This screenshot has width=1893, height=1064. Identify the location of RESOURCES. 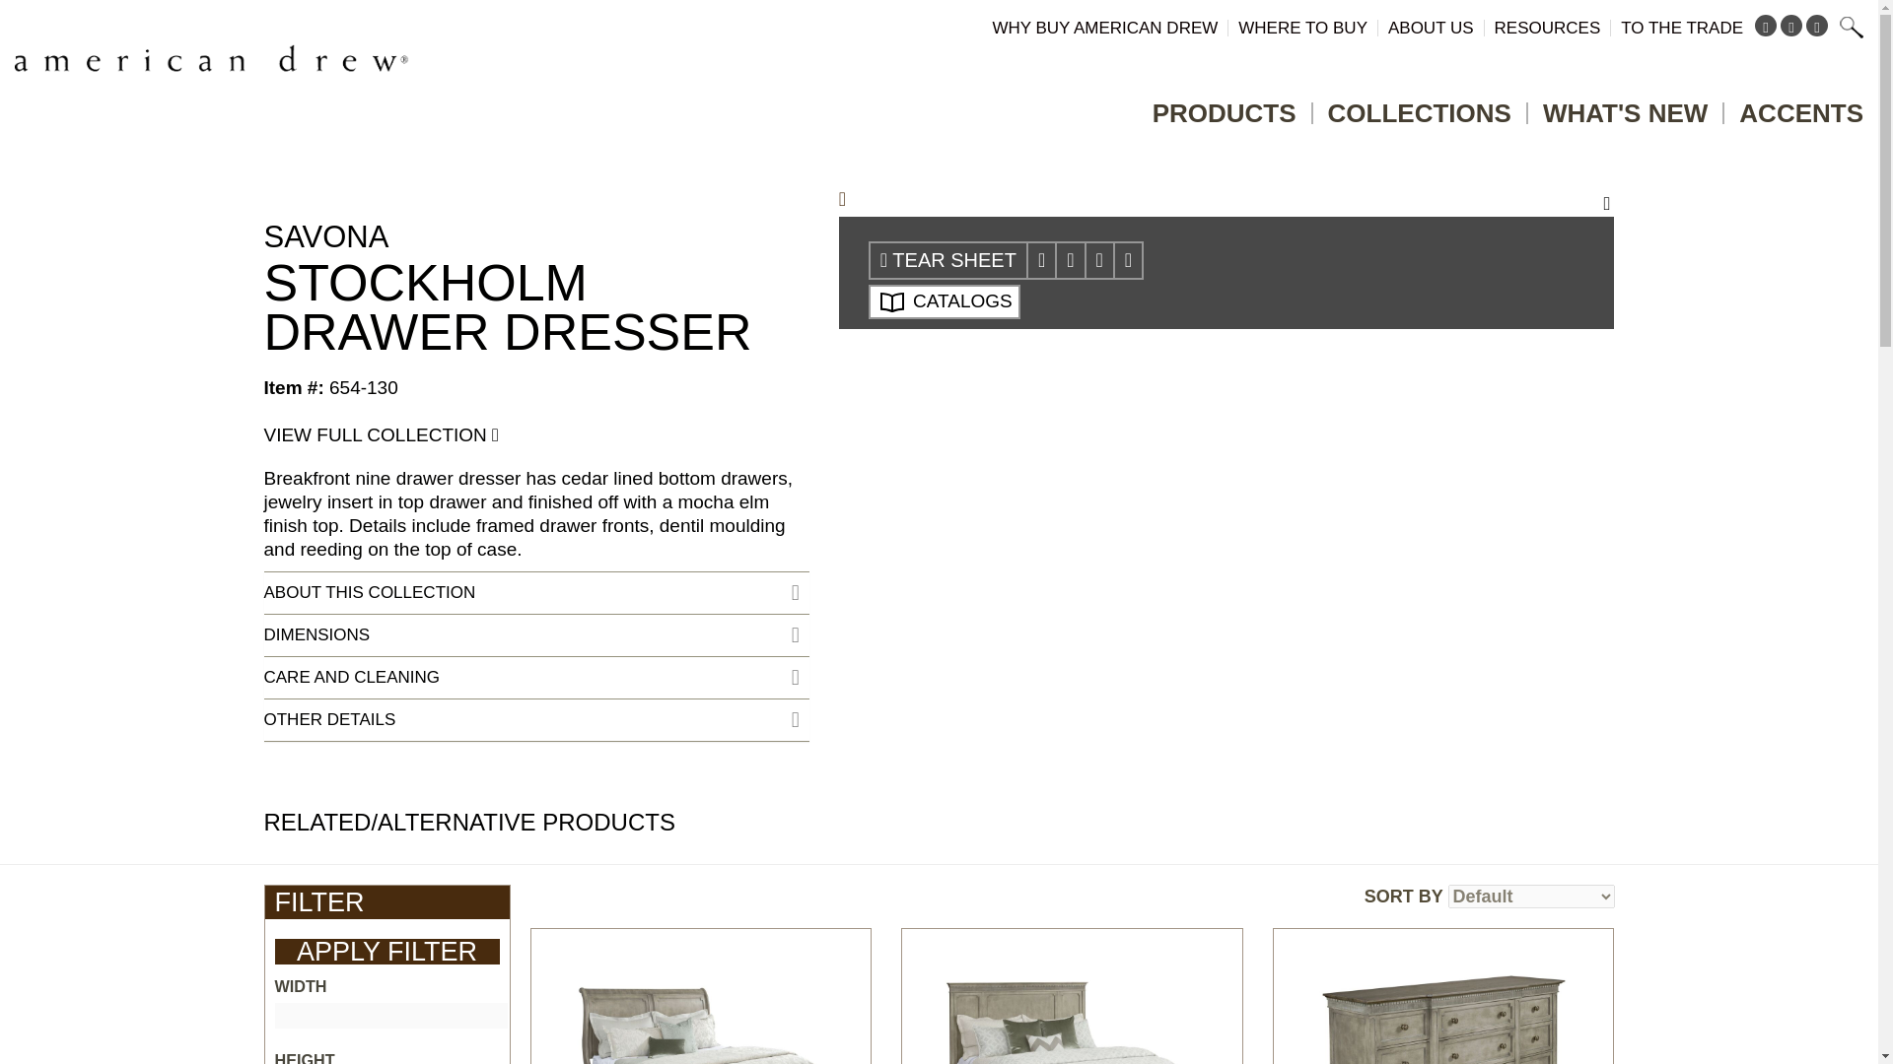
(1548, 47).